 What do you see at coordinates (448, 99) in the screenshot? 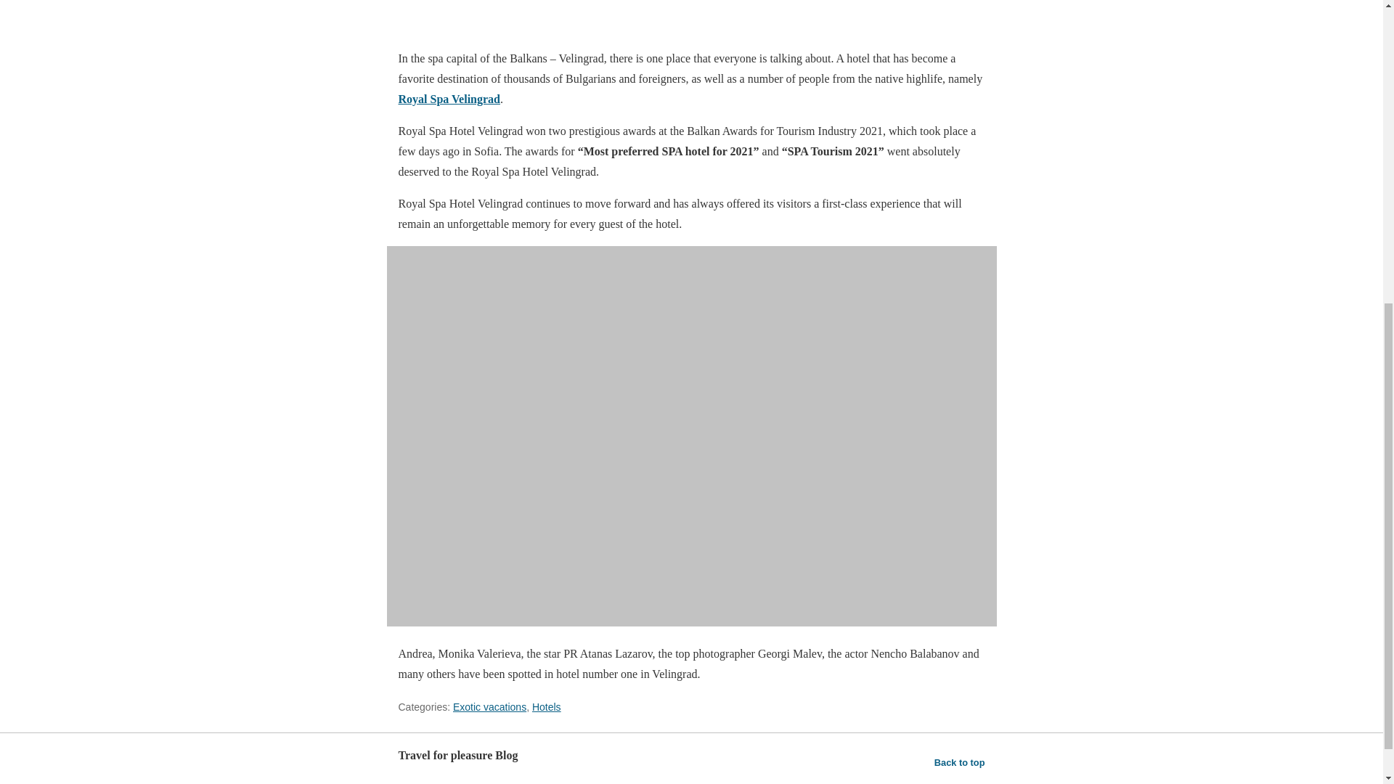
I see `Royal Spa Velingrad` at bounding box center [448, 99].